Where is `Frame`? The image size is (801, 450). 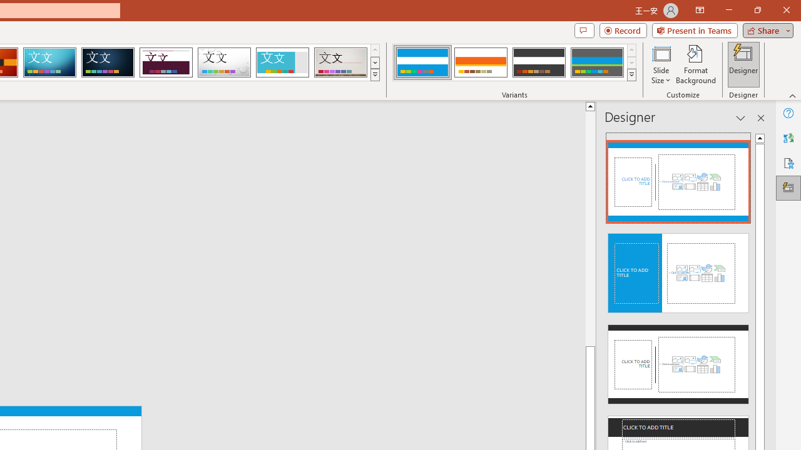
Frame is located at coordinates (282, 62).